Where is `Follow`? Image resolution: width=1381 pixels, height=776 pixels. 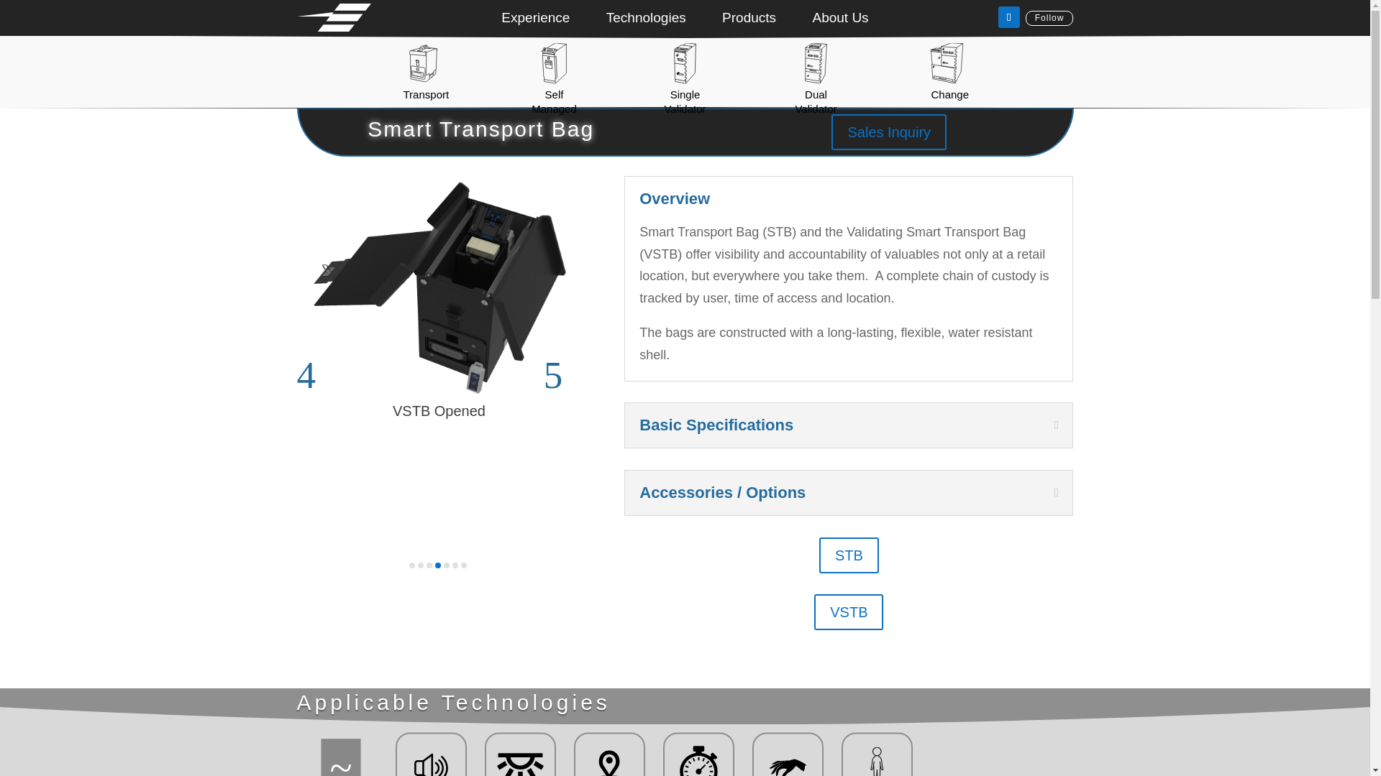
Follow is located at coordinates (1050, 18).